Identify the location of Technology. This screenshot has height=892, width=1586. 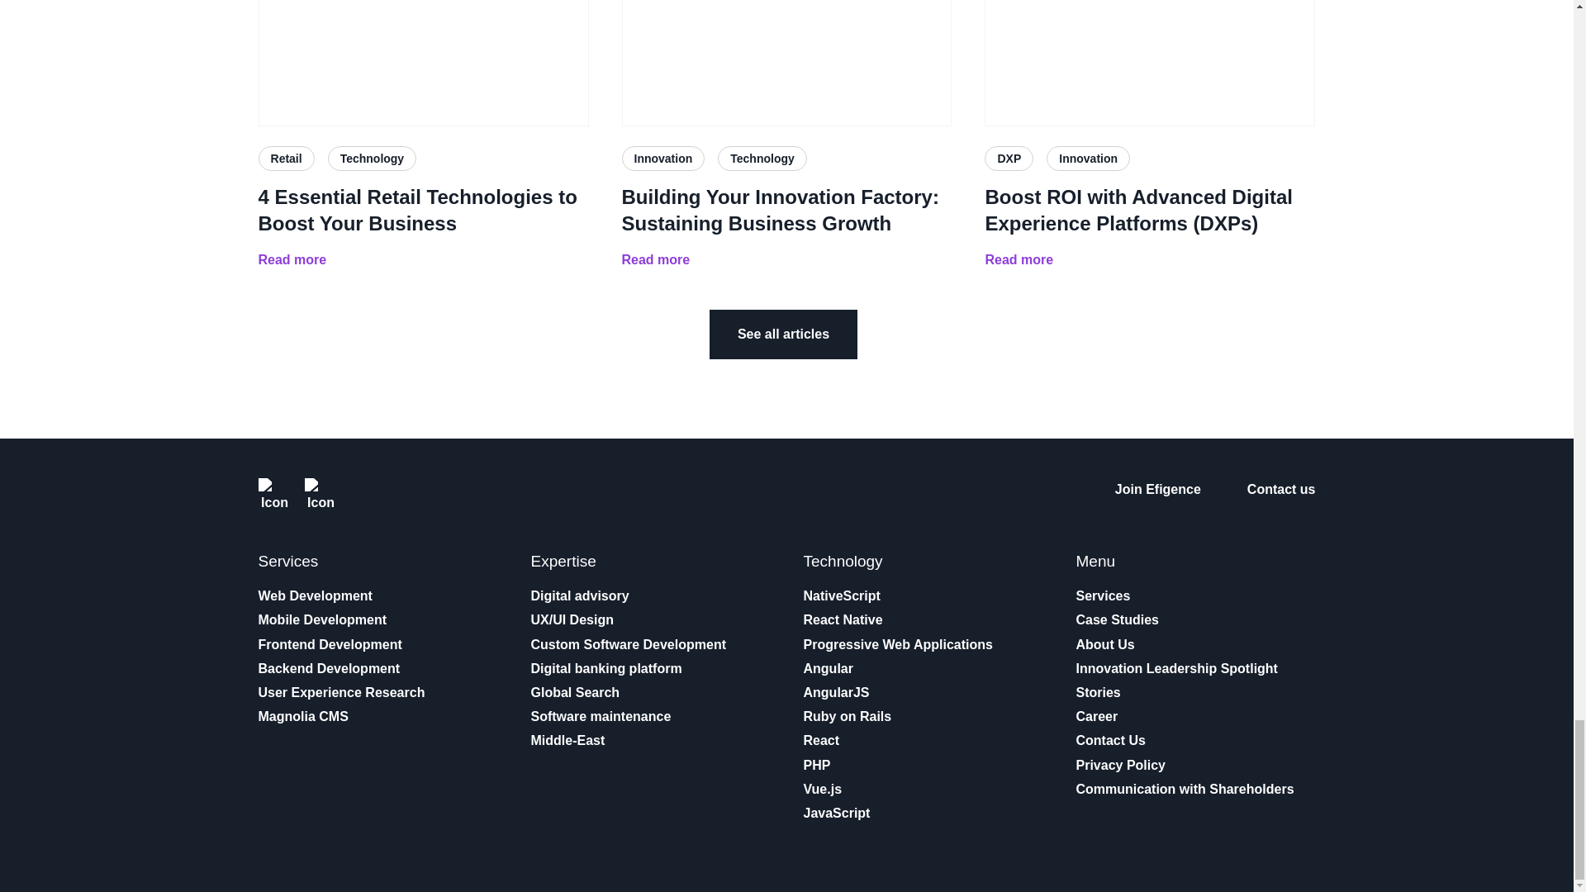
(372, 159).